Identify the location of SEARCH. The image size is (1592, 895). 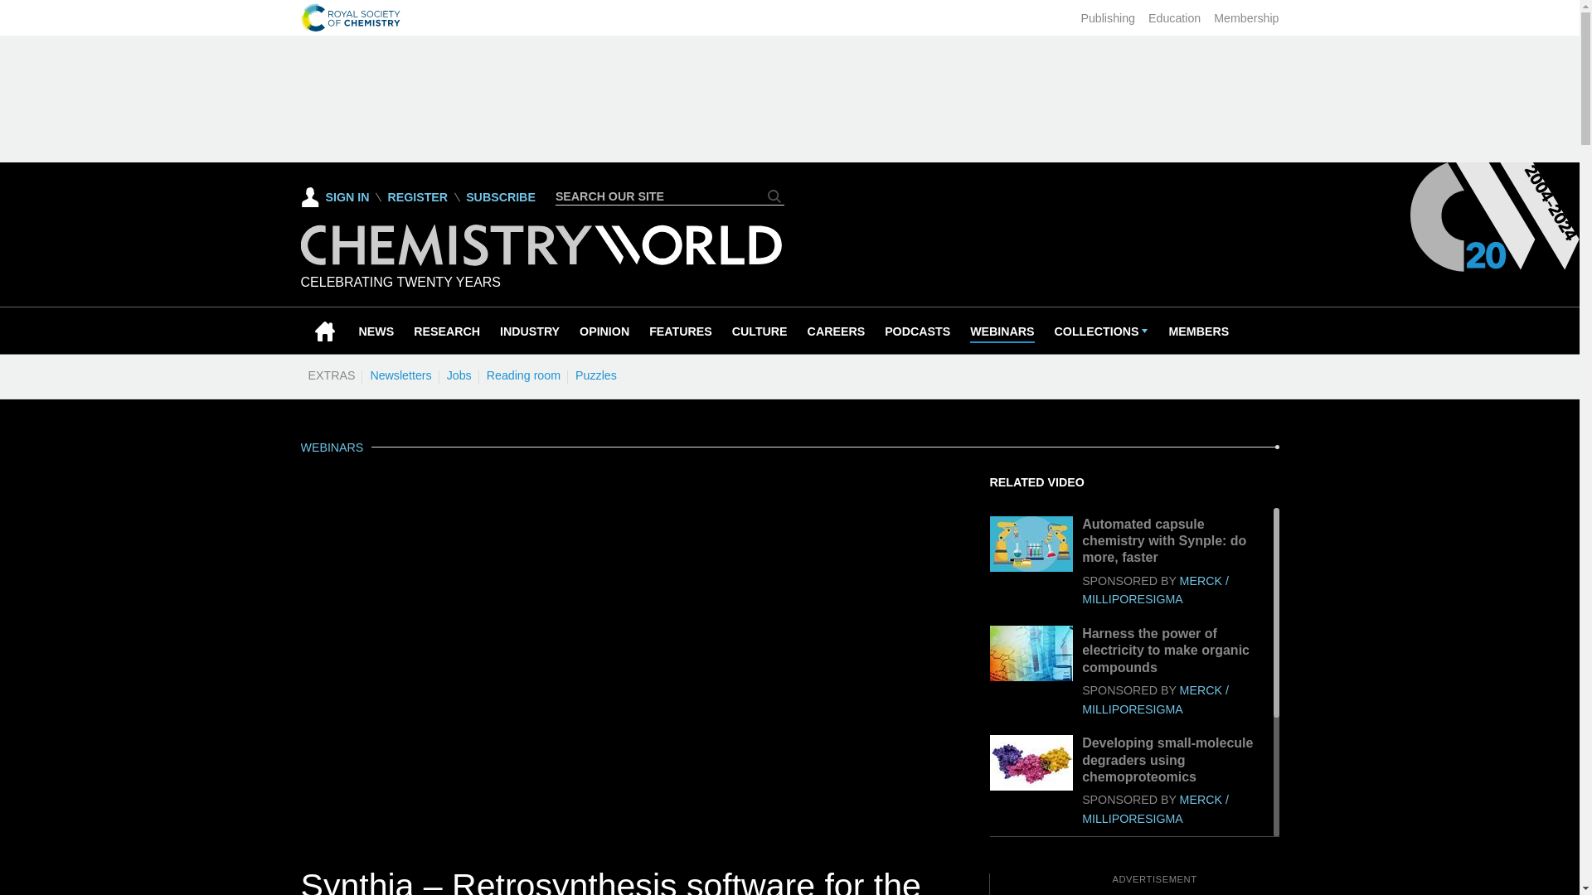
(774, 196).